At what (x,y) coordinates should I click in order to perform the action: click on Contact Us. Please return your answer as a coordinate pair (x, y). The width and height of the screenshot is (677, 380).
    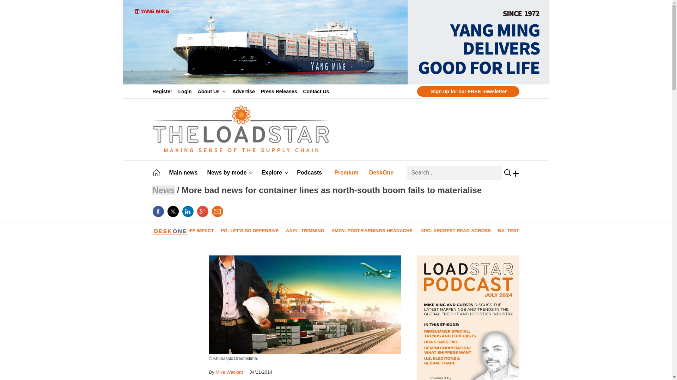
    Looking at the image, I should click on (317, 91).